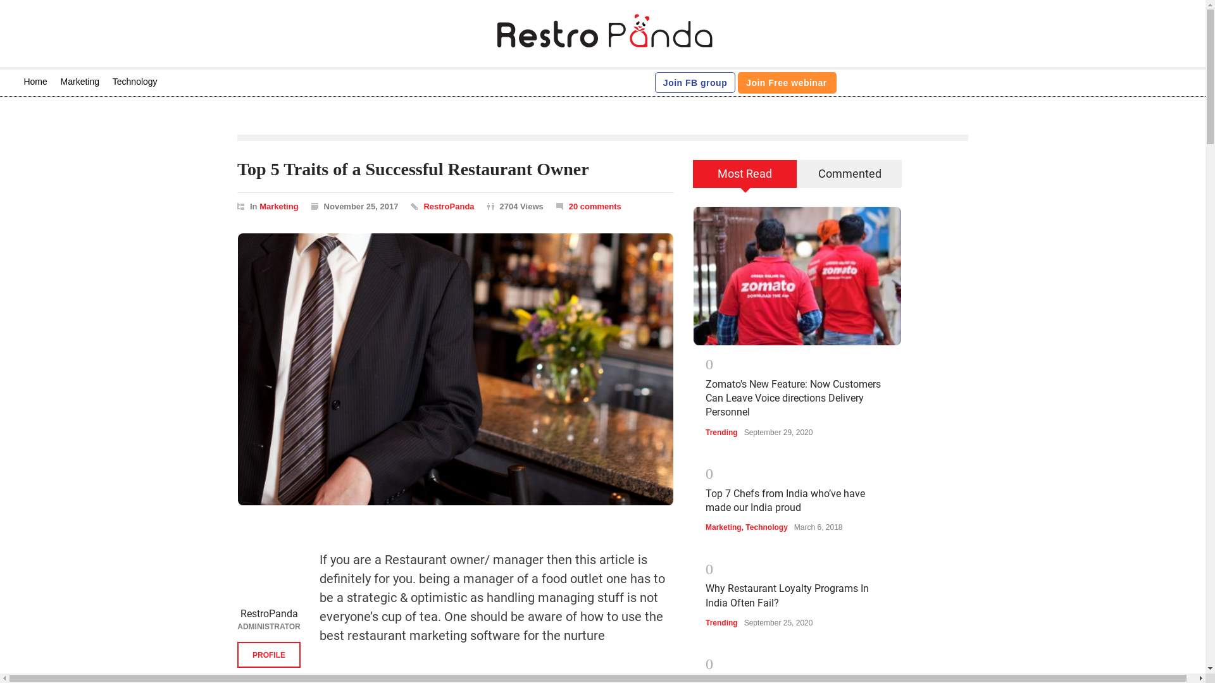 Image resolution: width=1215 pixels, height=683 pixels. Describe the element at coordinates (268, 655) in the screenshot. I see `PROFILE` at that location.